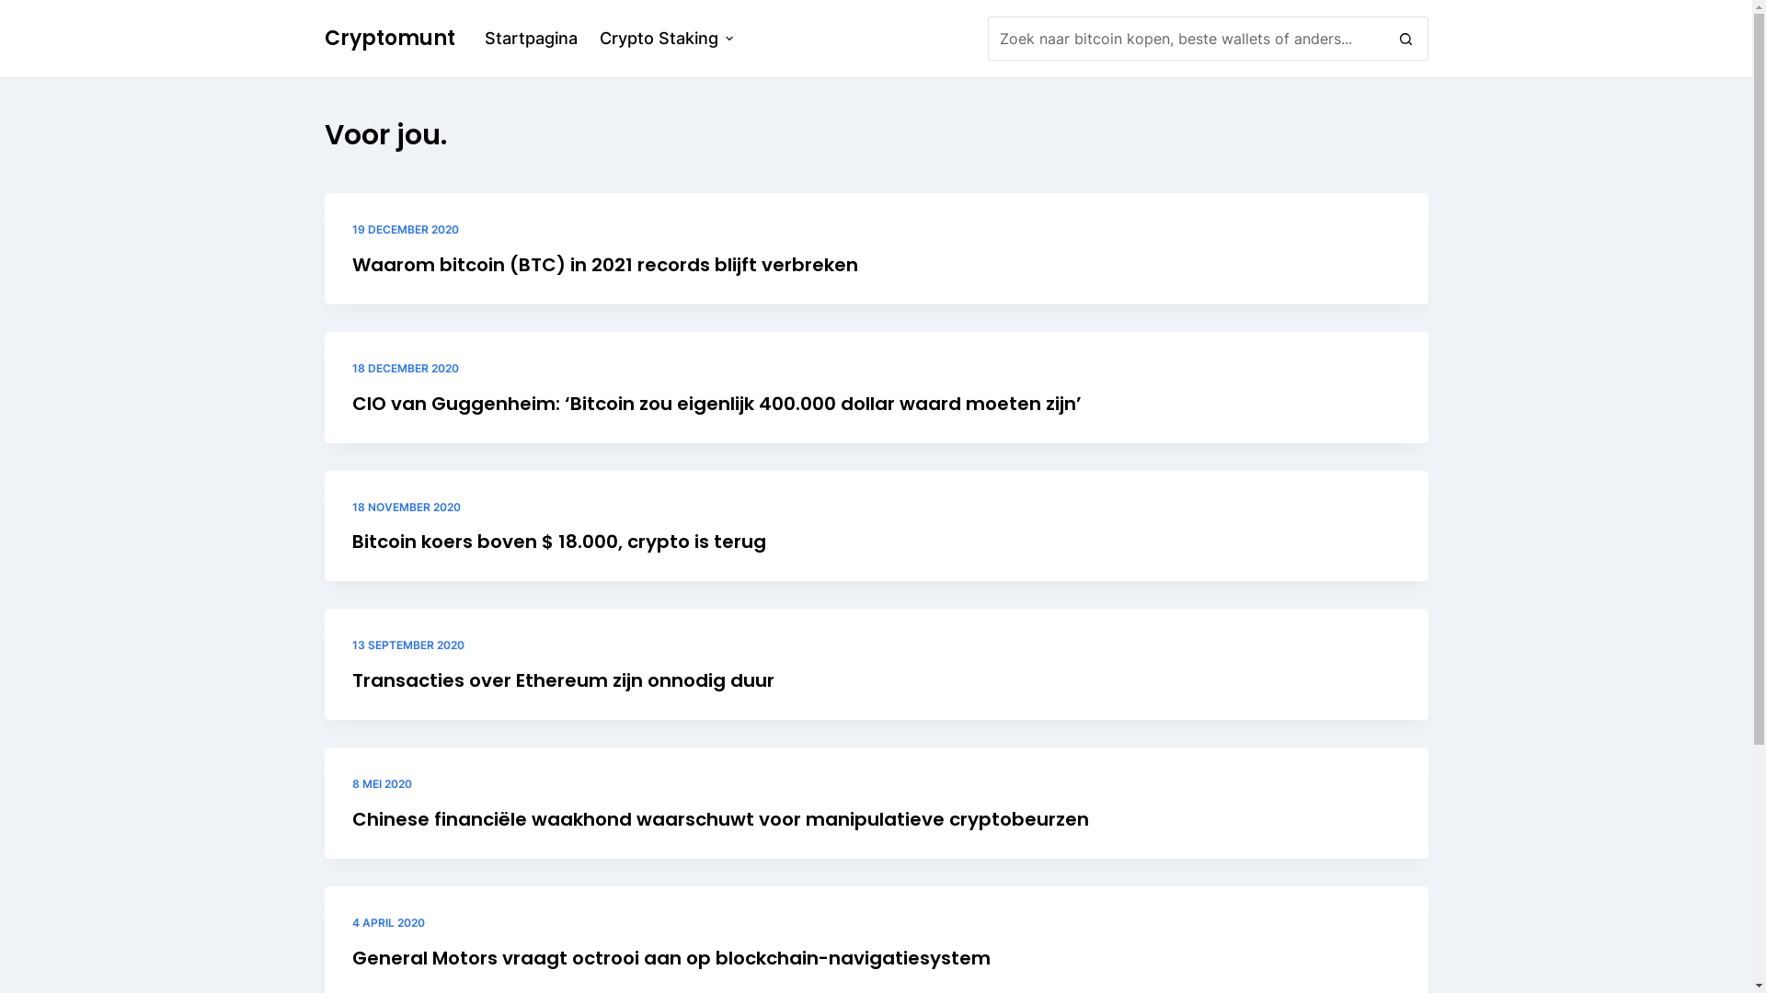 Image resolution: width=1766 pixels, height=993 pixels. Describe the element at coordinates (1187, 39) in the screenshot. I see `Search for...` at that location.